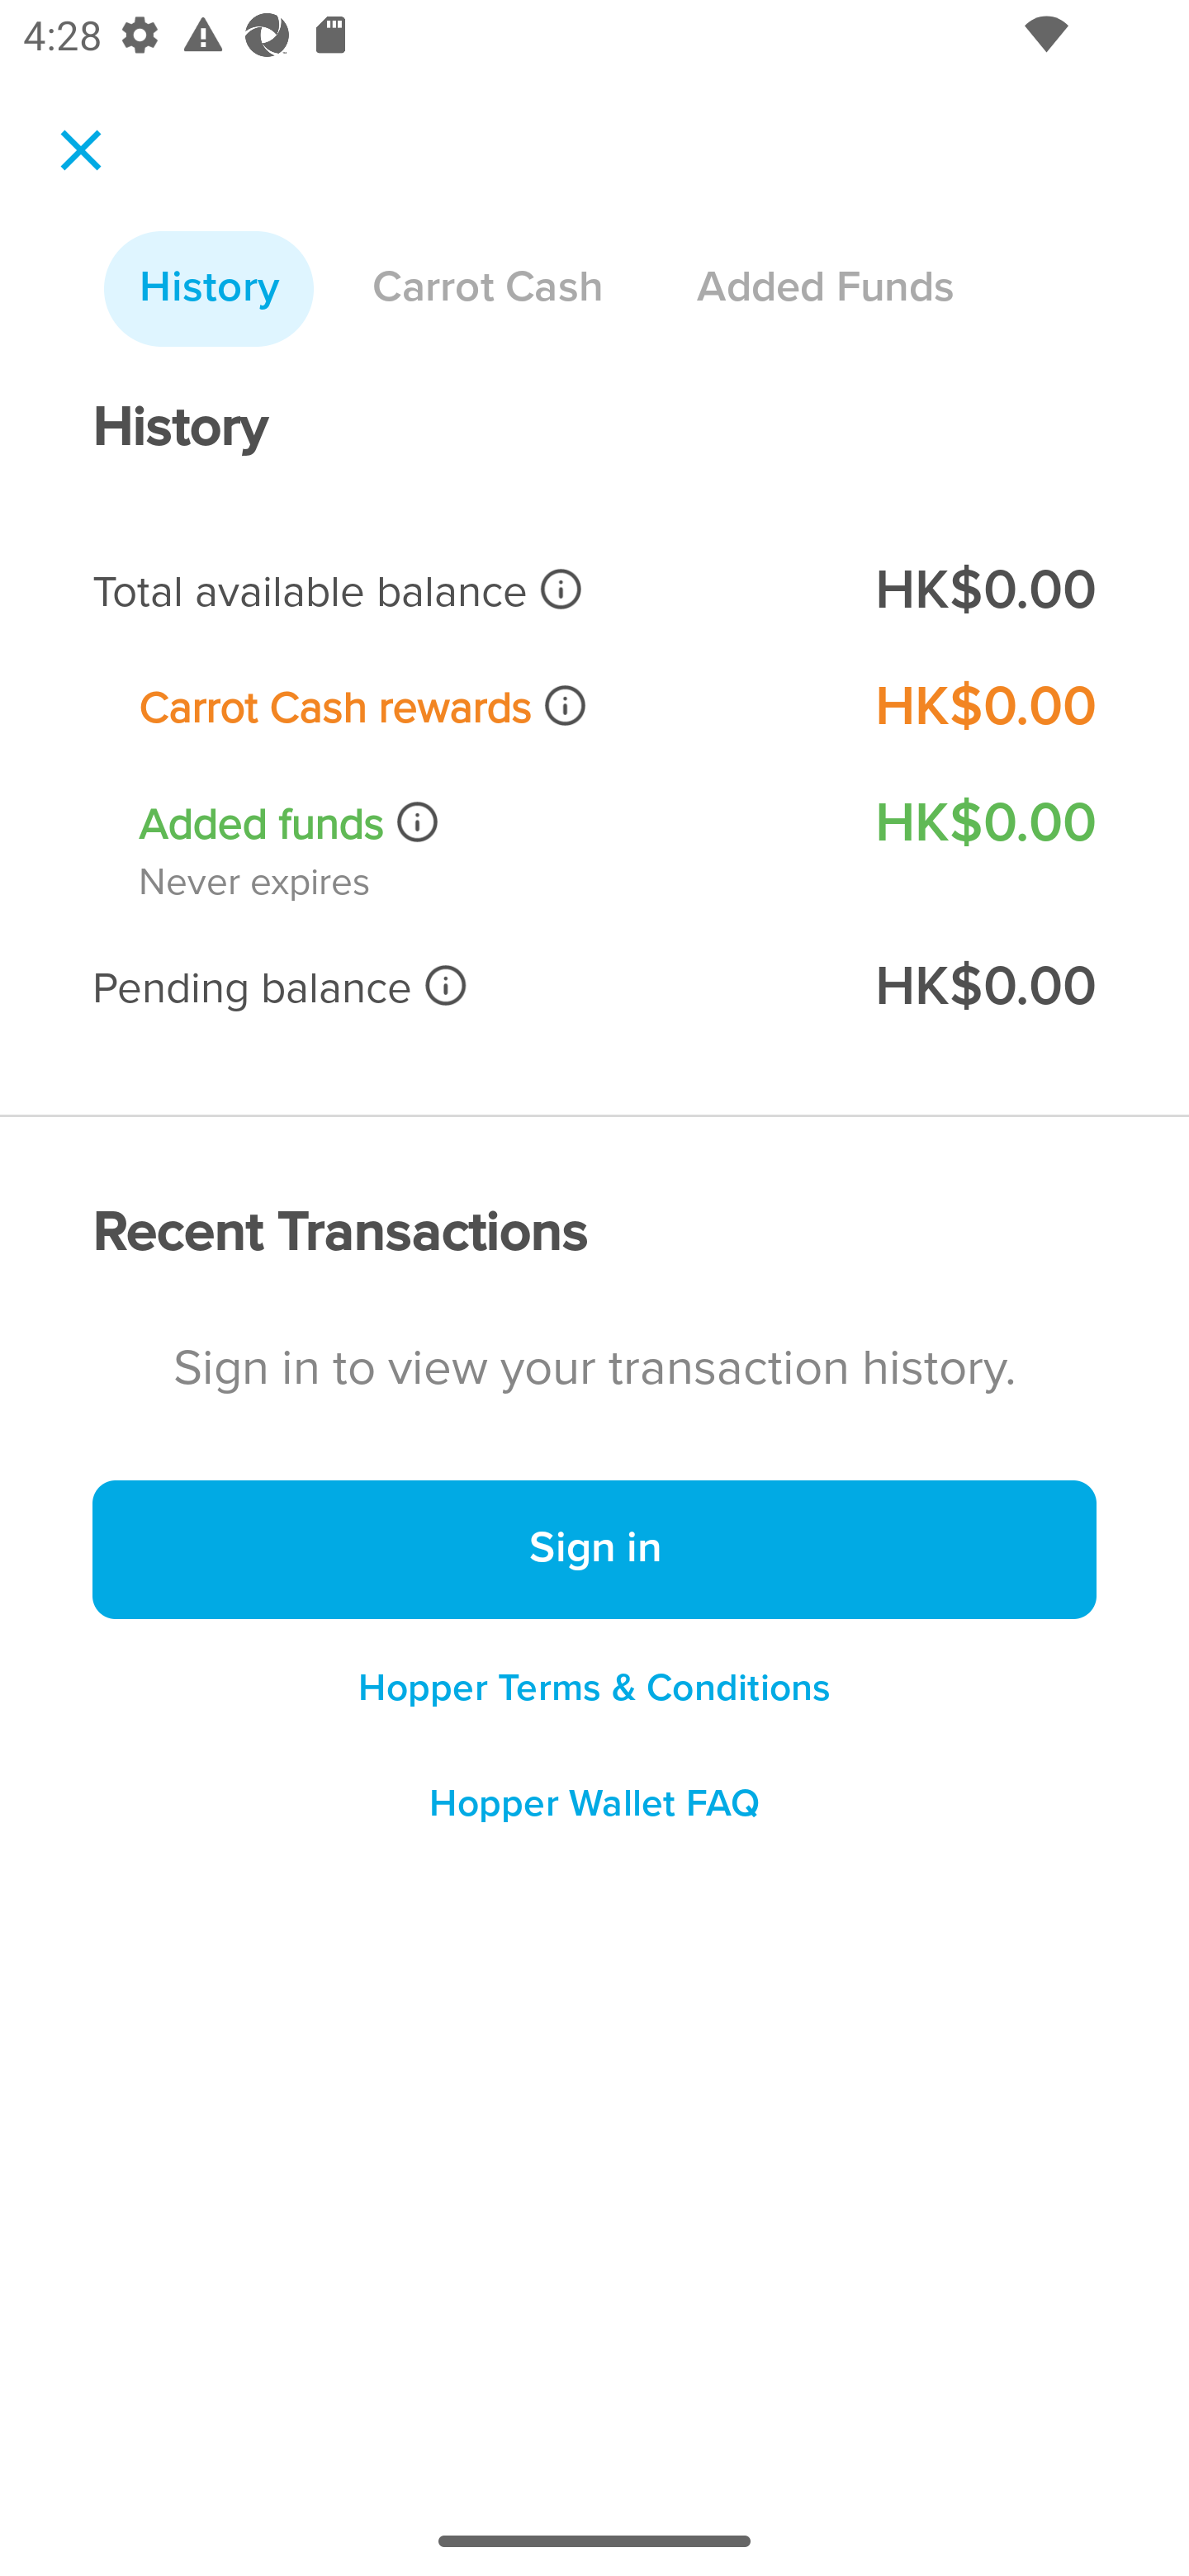  Describe the element at coordinates (594, 1815) in the screenshot. I see `‍Hopper Wallet FAQ` at that location.